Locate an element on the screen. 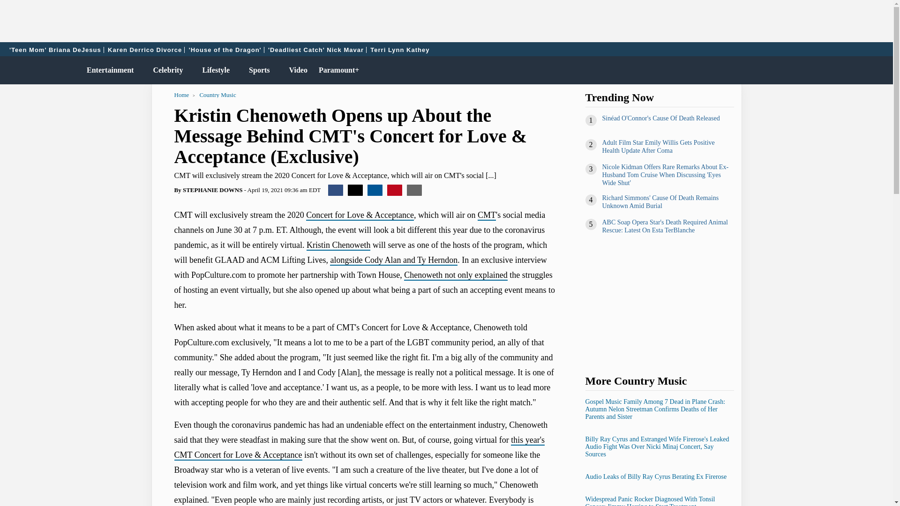  Lifestyle is located at coordinates (214, 70).